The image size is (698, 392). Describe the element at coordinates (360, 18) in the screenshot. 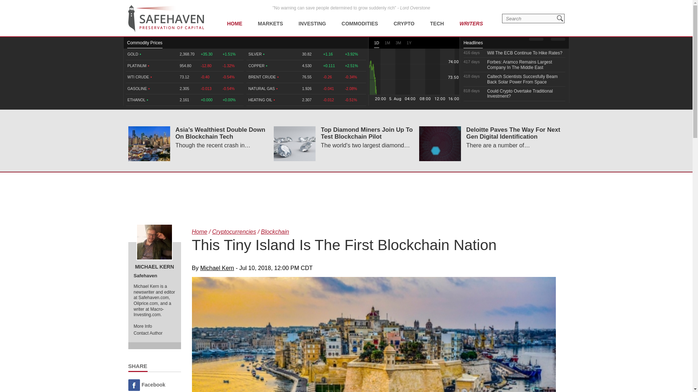

I see `COMMODITIES` at that location.